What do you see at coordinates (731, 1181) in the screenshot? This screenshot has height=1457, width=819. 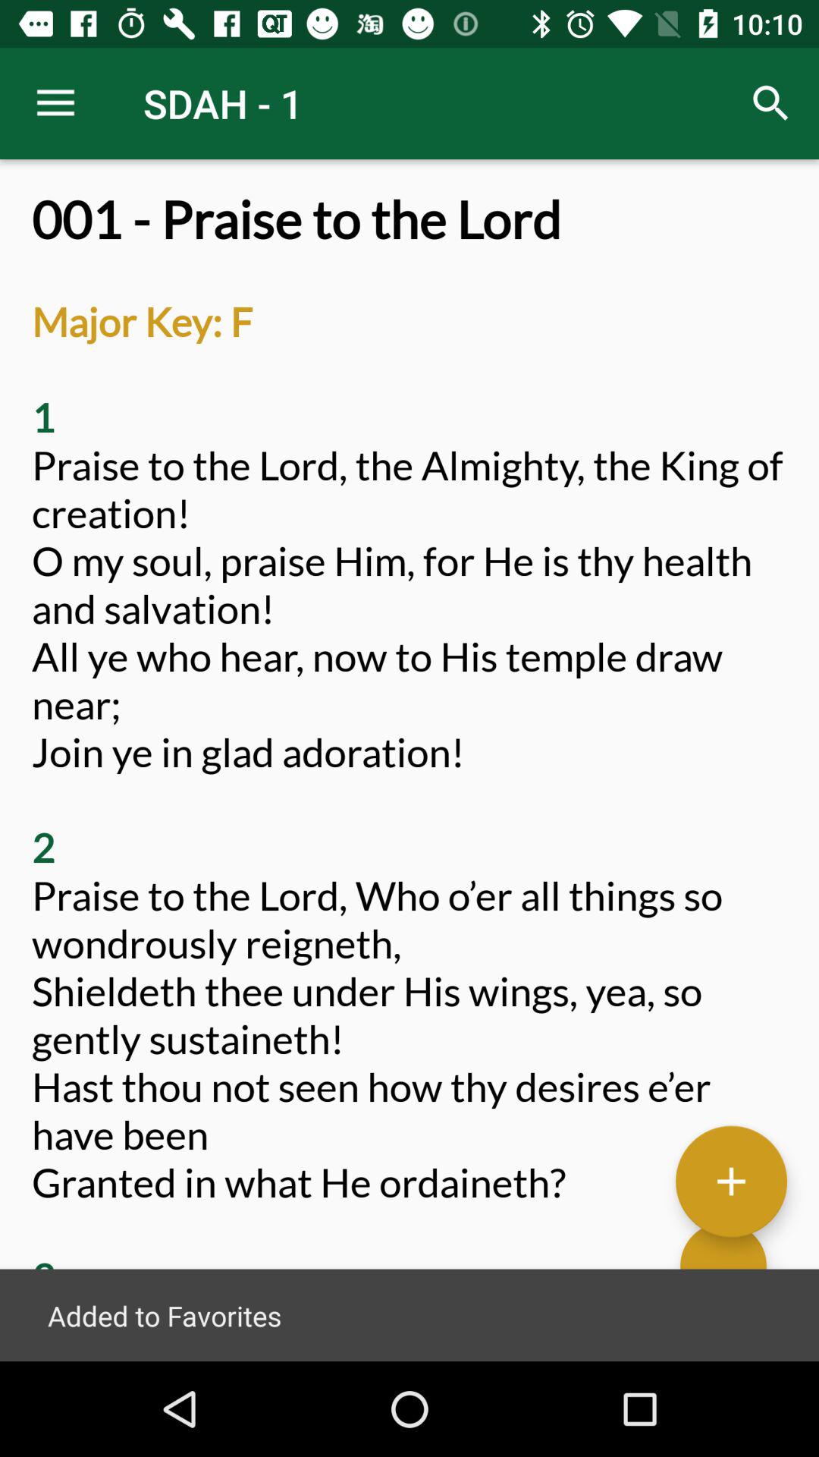 I see `add to favorites` at bounding box center [731, 1181].